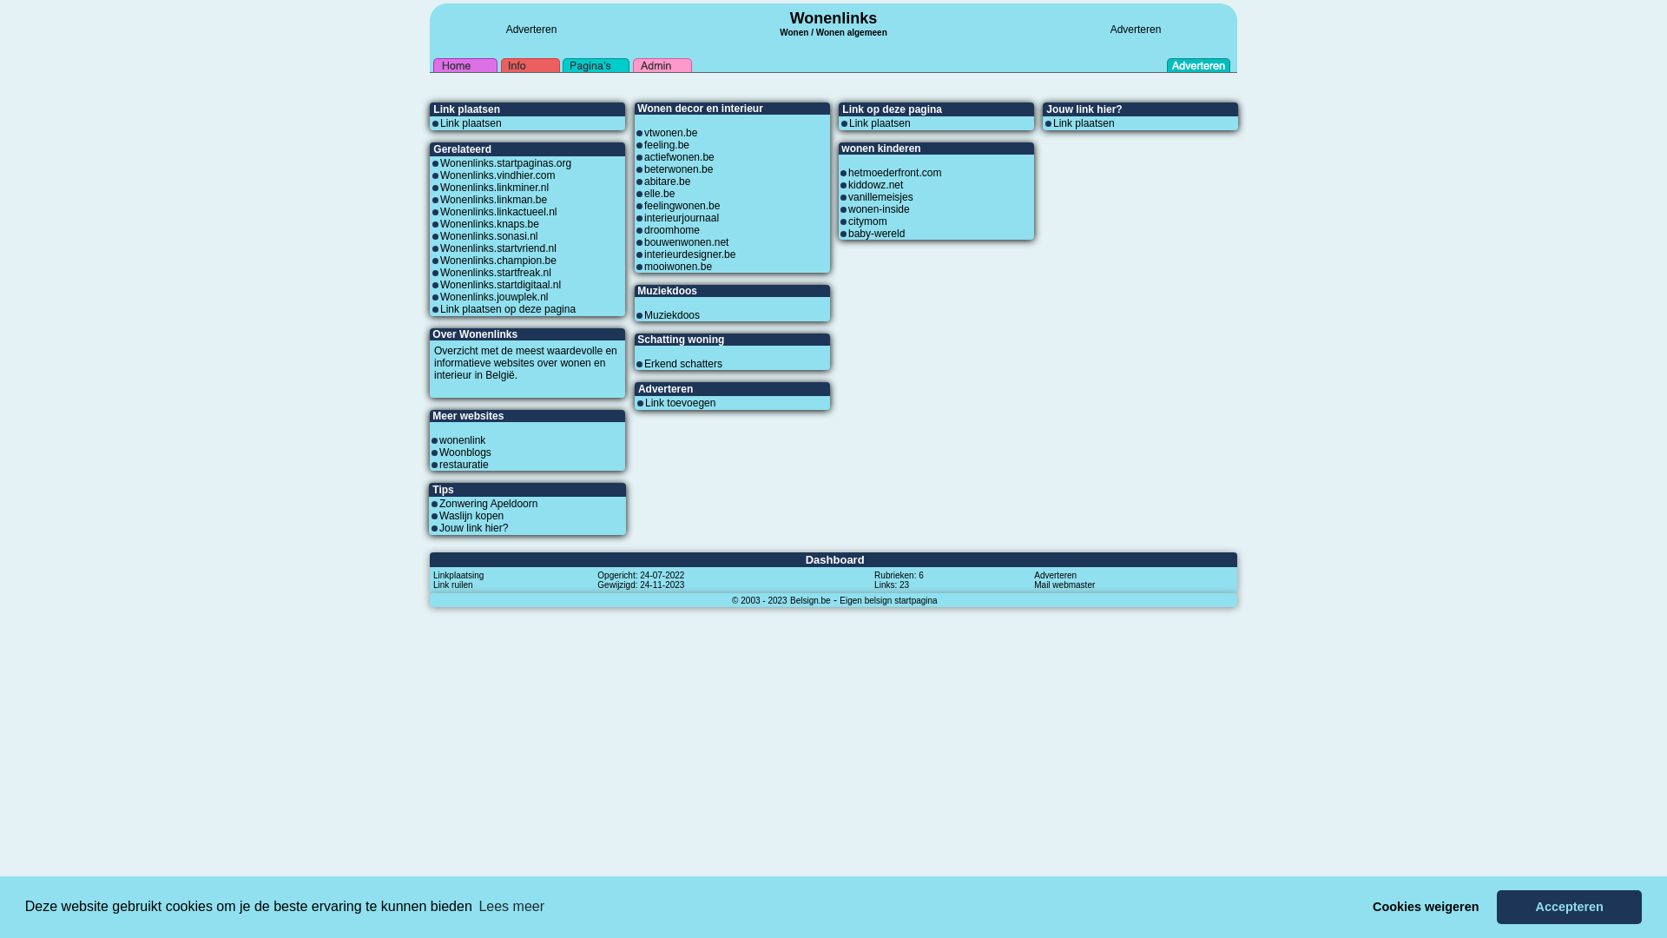 Image resolution: width=1667 pixels, height=938 pixels. Describe the element at coordinates (511, 907) in the screenshot. I see `Lees meer` at that location.